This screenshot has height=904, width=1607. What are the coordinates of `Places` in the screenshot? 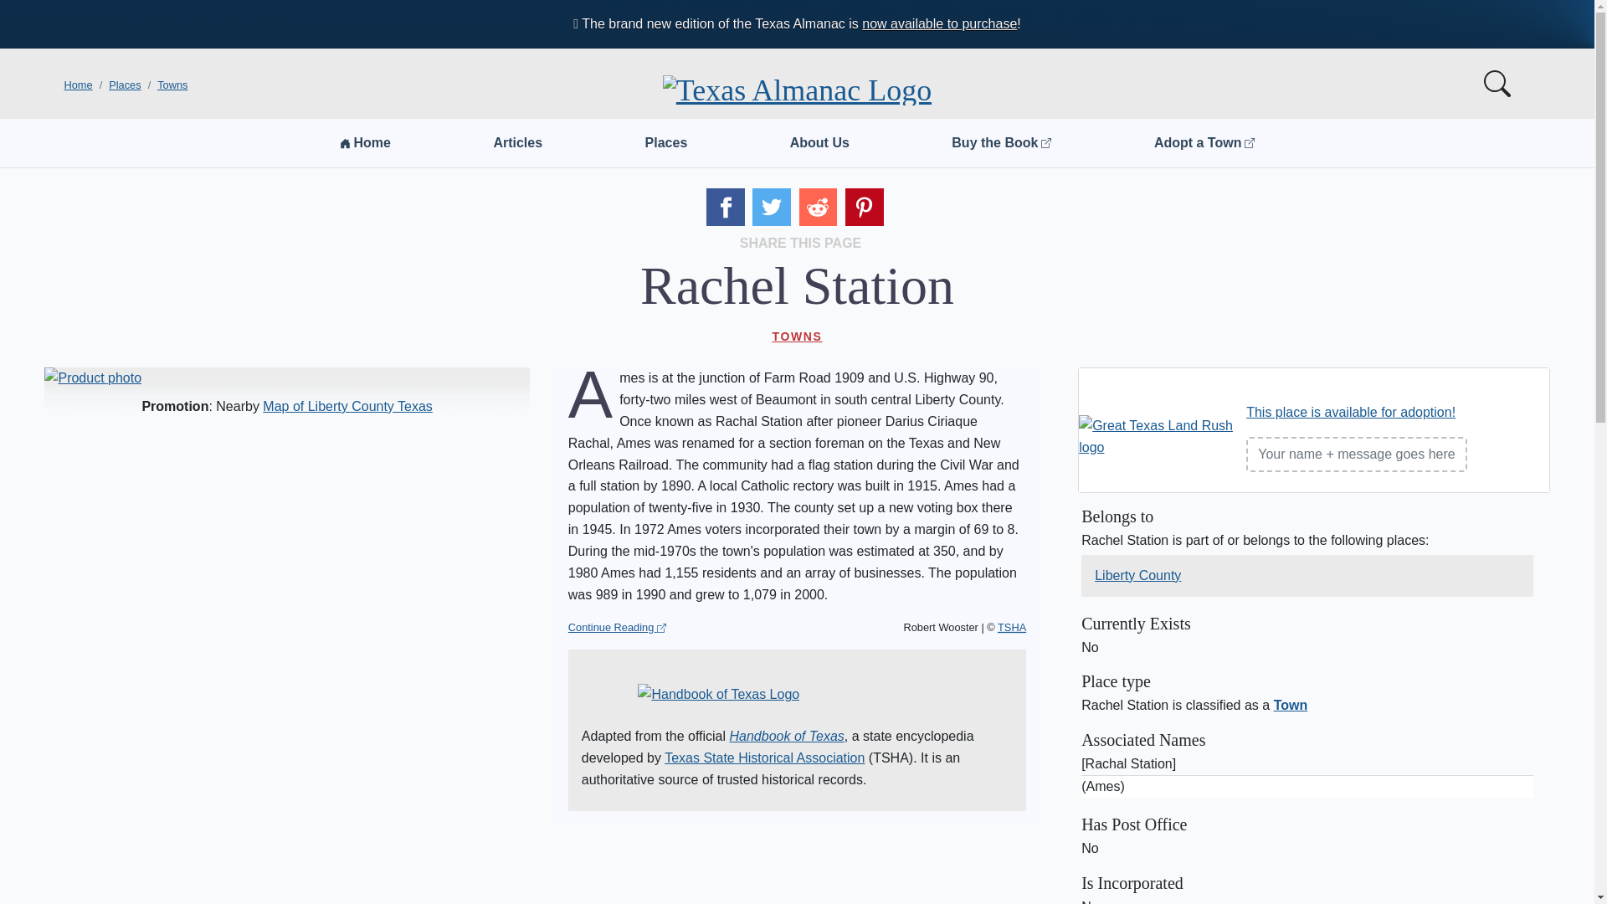 It's located at (666, 143).